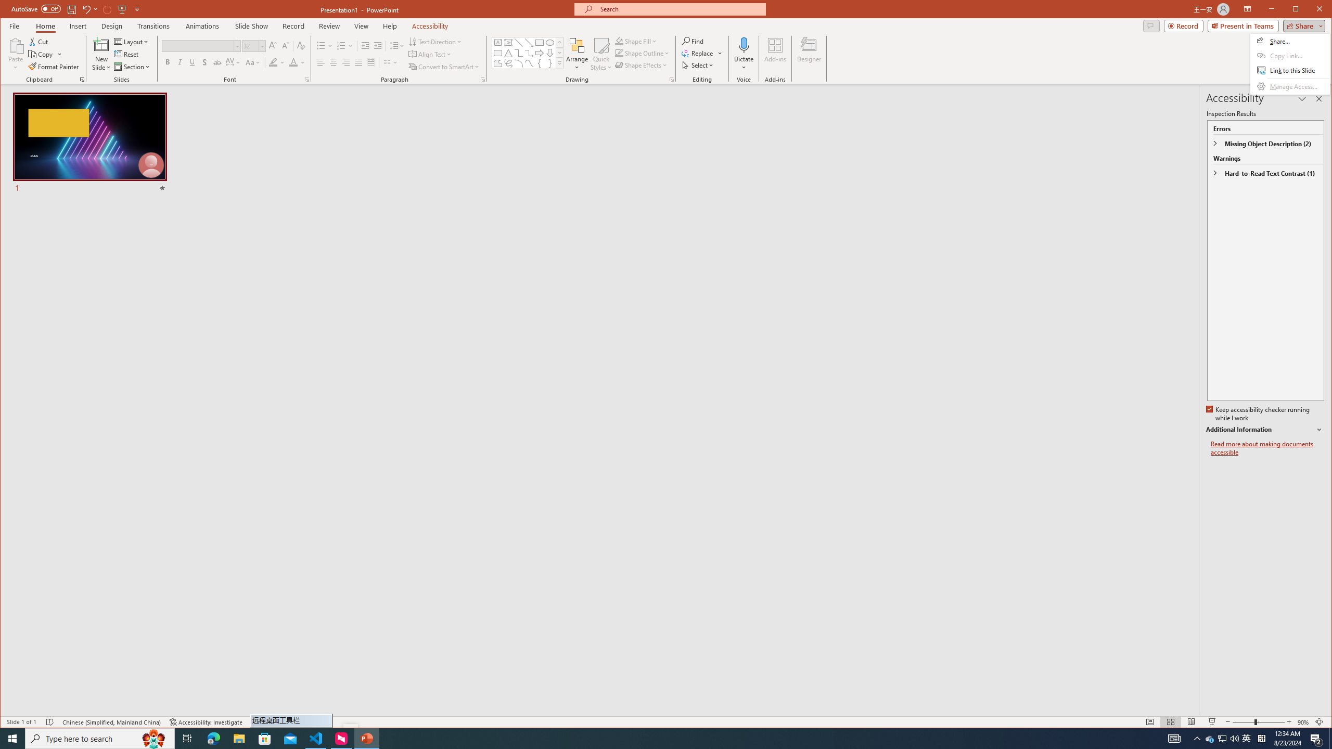 This screenshot has height=749, width=1332. I want to click on Increase Font Size, so click(273, 46).